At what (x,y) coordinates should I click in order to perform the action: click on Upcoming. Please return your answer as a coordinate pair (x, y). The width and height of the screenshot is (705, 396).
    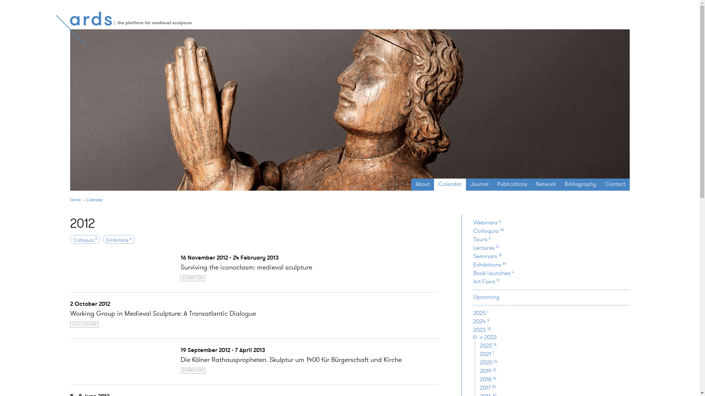
    Looking at the image, I should click on (486, 297).